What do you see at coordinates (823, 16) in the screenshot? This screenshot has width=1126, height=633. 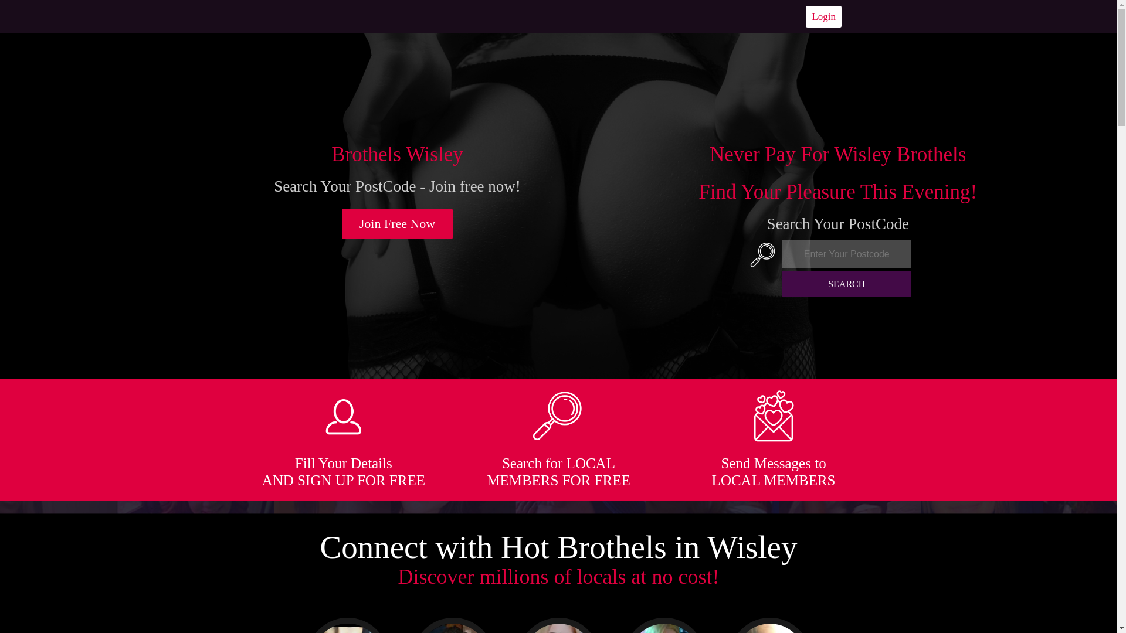 I see `Login` at bounding box center [823, 16].